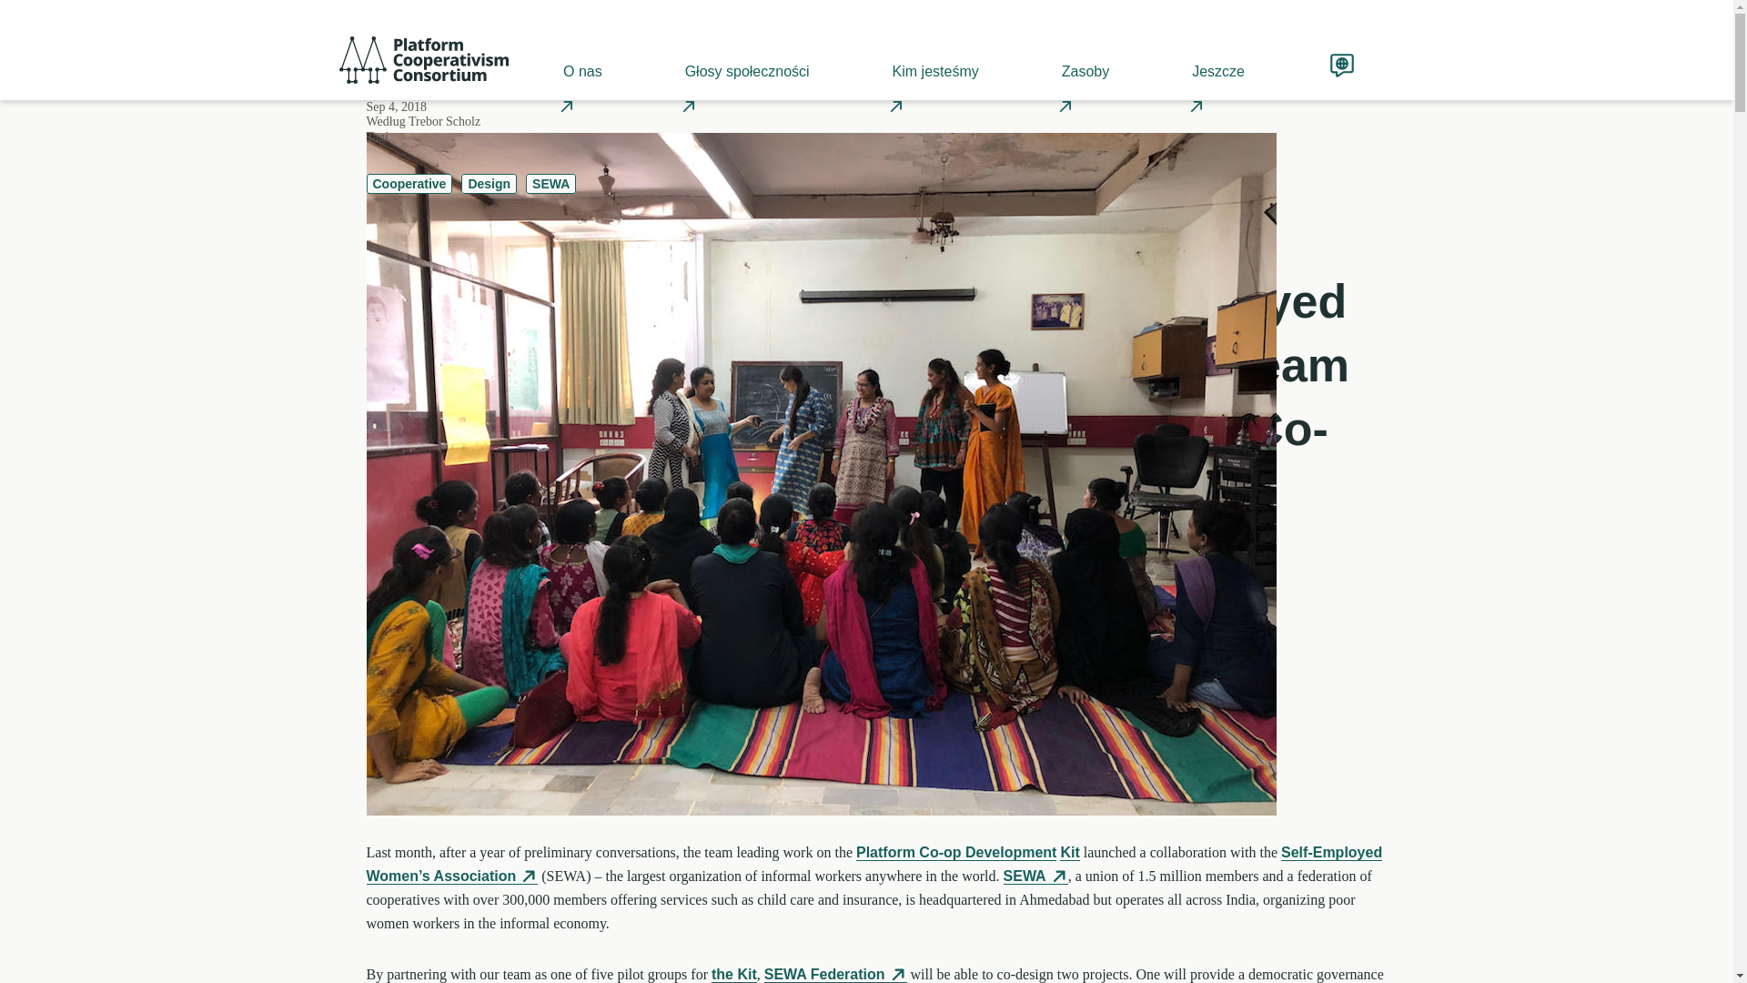  Describe the element at coordinates (1217, 71) in the screenshot. I see `Jeszcze` at that location.